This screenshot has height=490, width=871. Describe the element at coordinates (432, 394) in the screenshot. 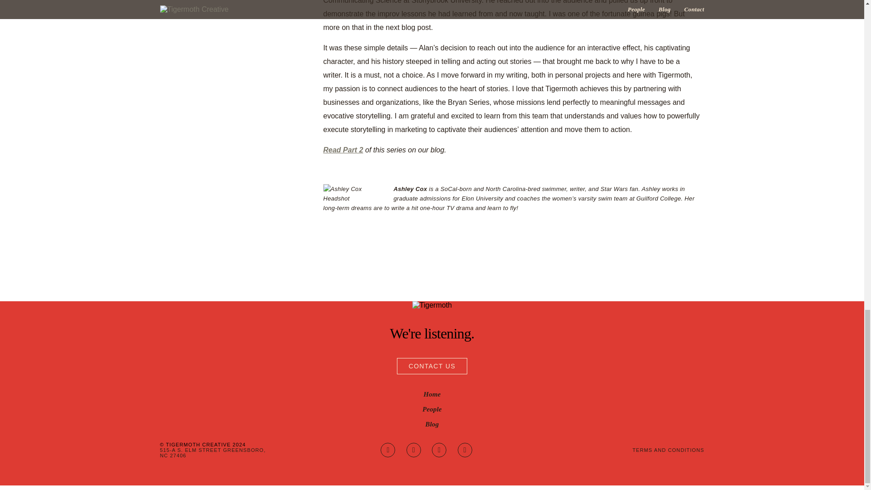

I see `Home` at that location.